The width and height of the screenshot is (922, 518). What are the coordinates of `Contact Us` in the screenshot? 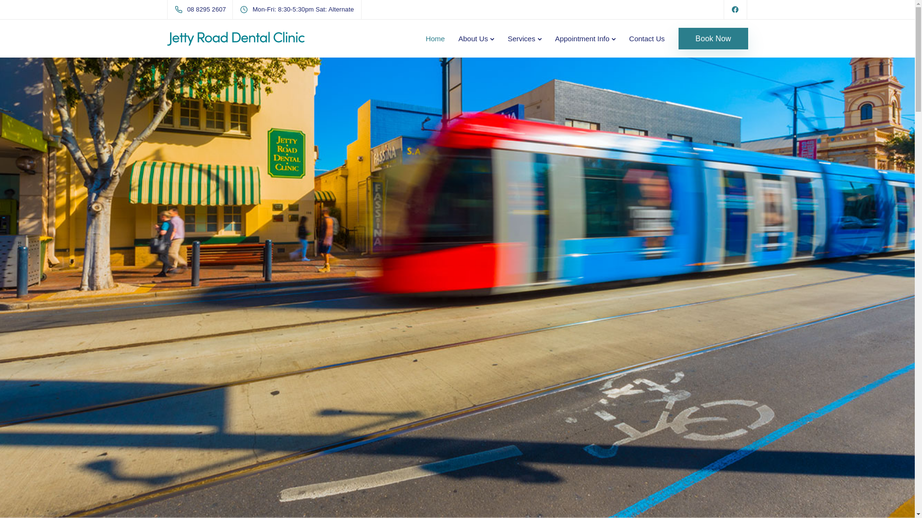 It's located at (647, 38).